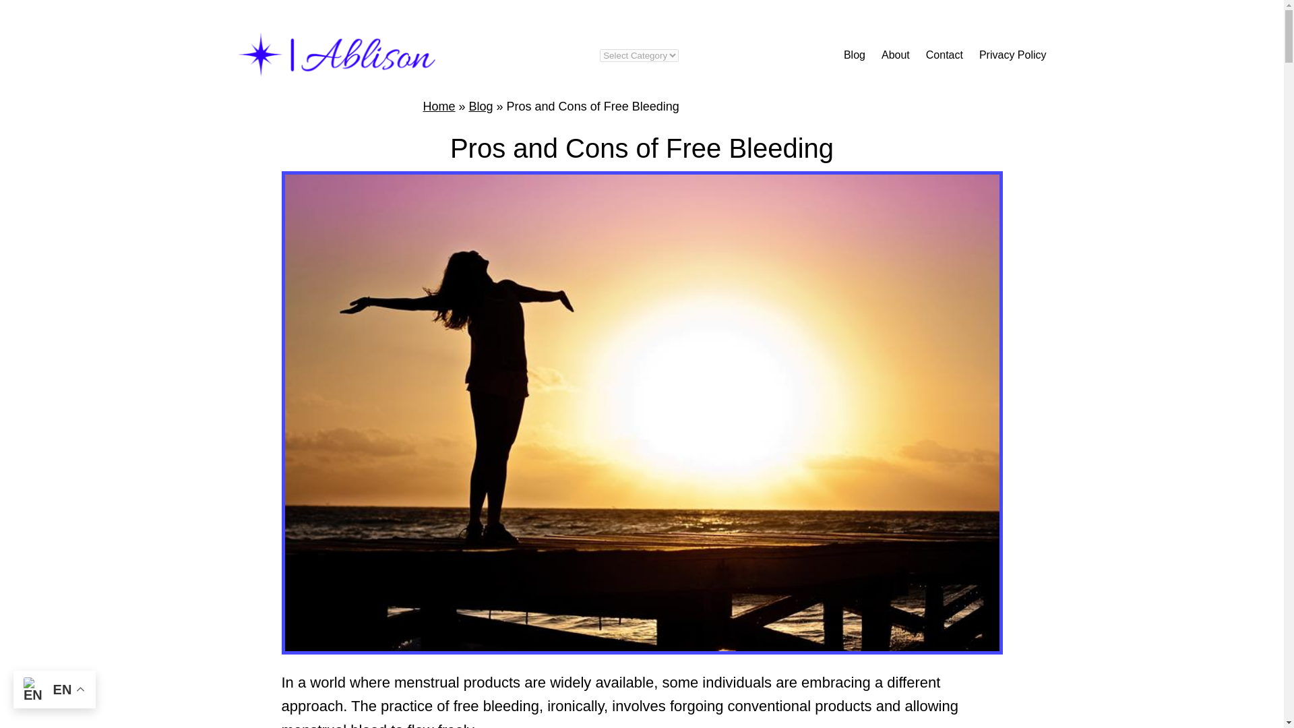 Image resolution: width=1294 pixels, height=728 pixels. What do you see at coordinates (895, 55) in the screenshot?
I see `About` at bounding box center [895, 55].